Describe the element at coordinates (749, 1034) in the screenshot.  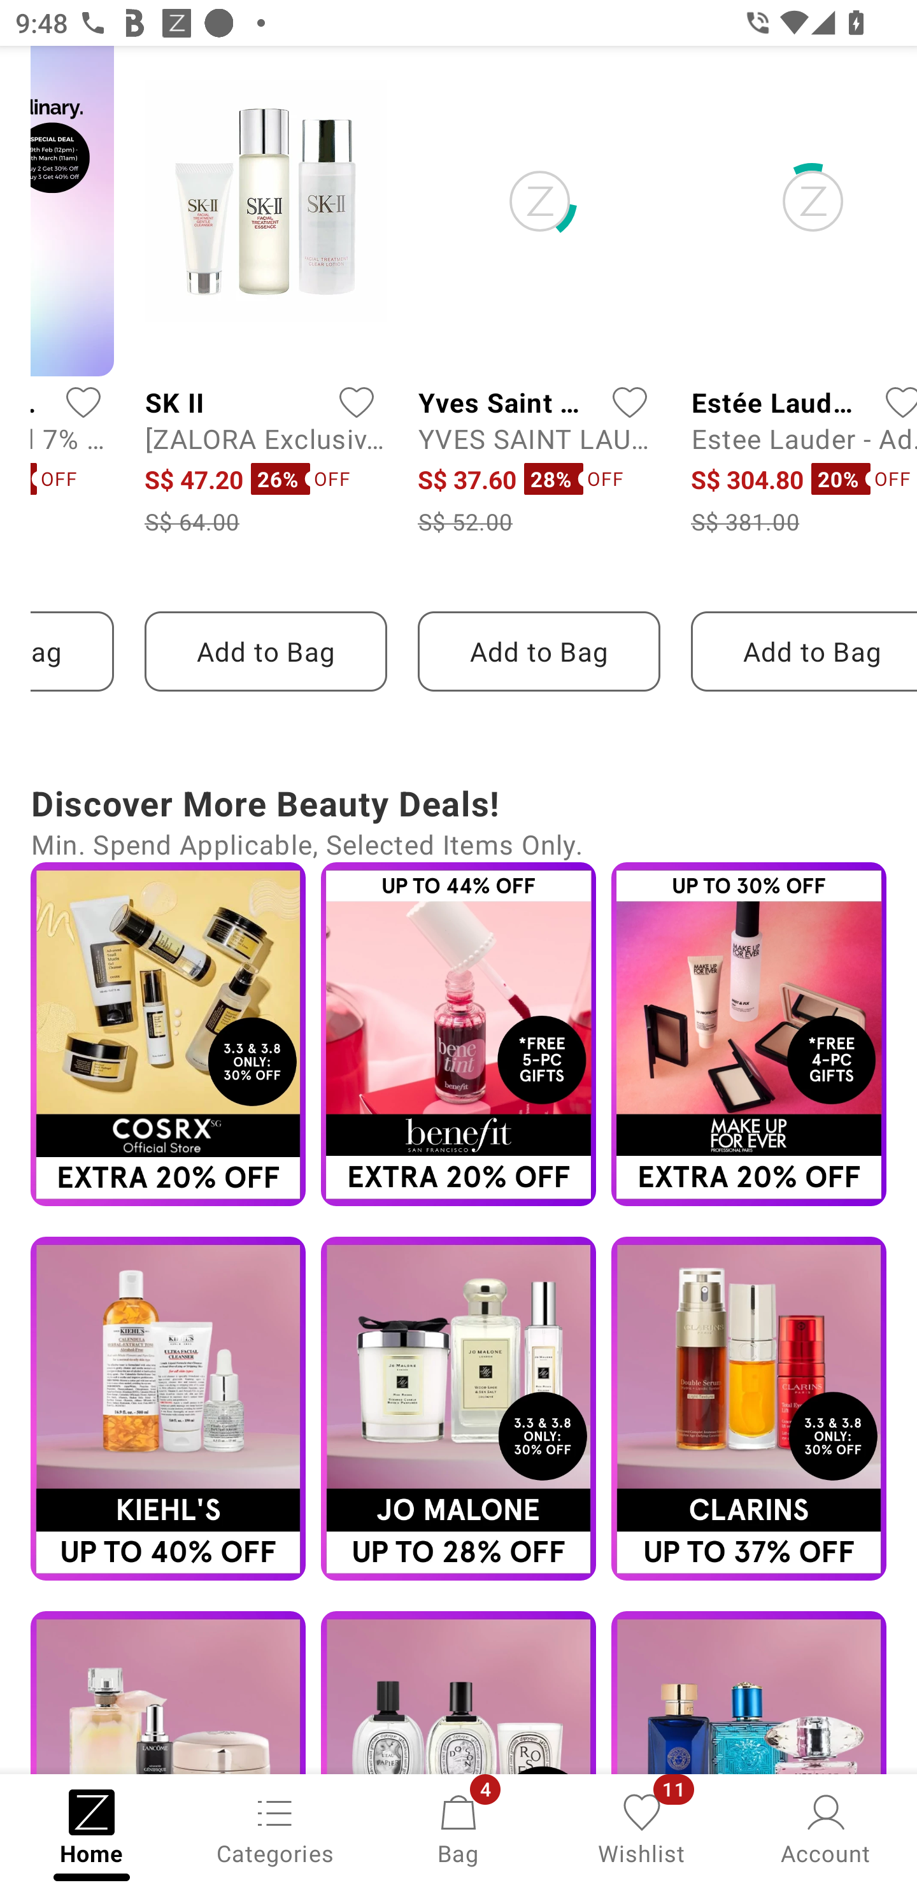
I see `Campaign banner` at that location.